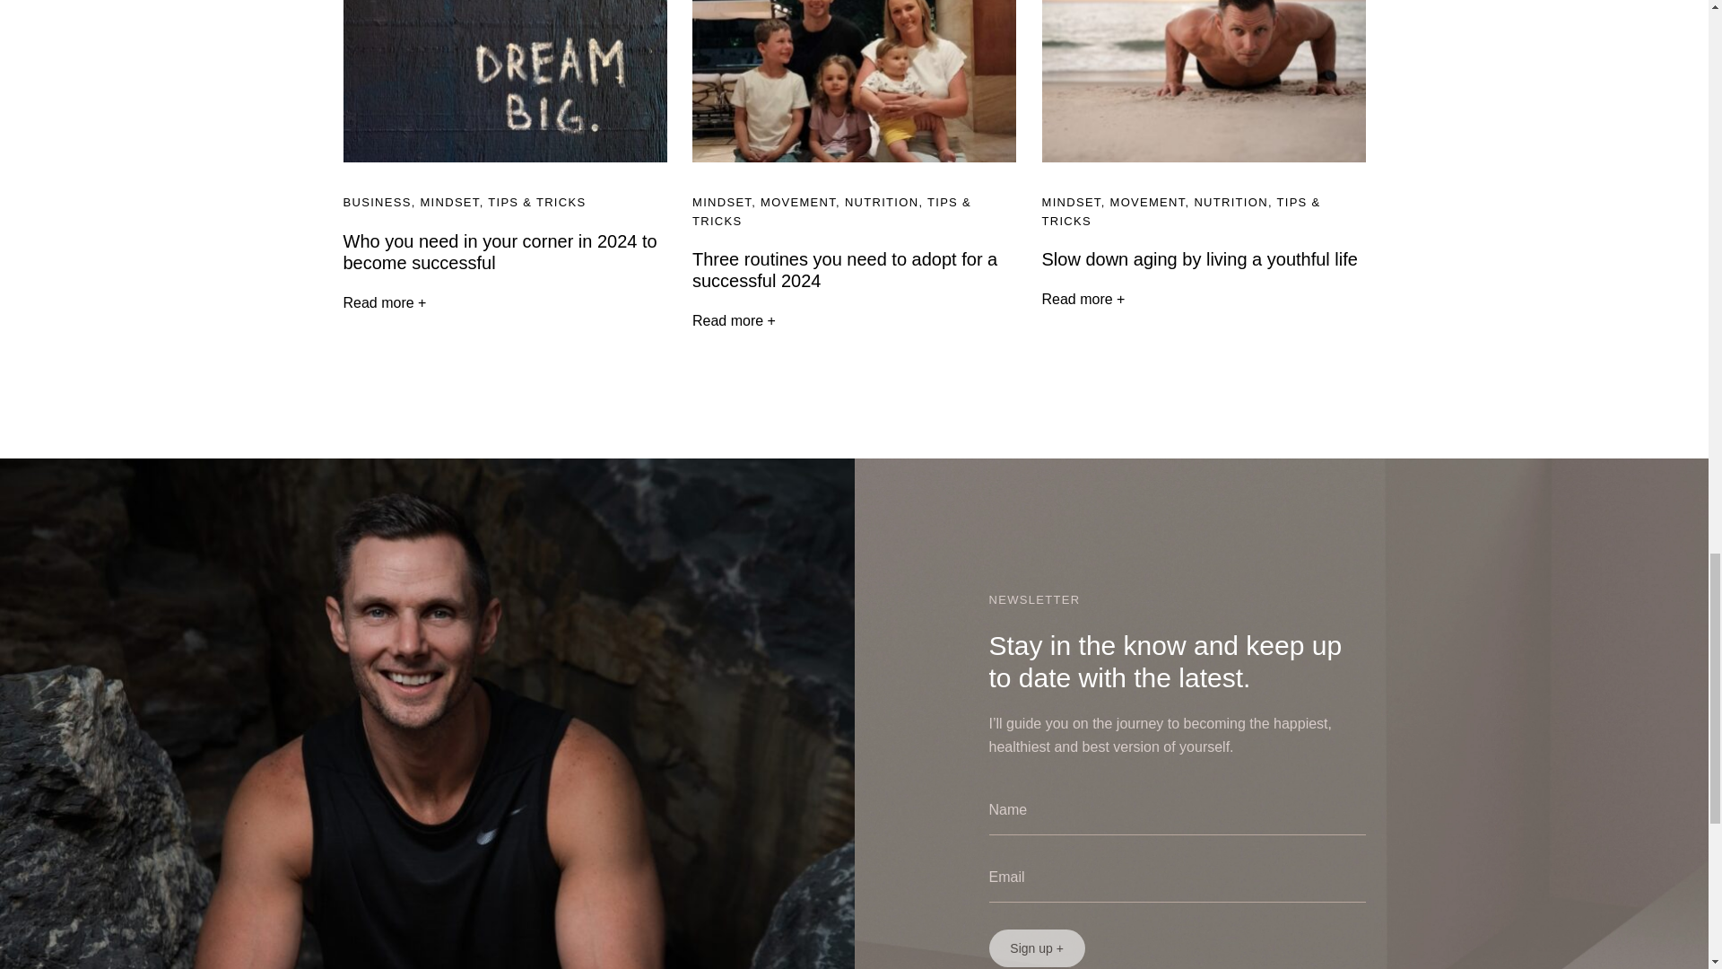  I want to click on Slow down aging by living a youthful life, so click(1200, 258).